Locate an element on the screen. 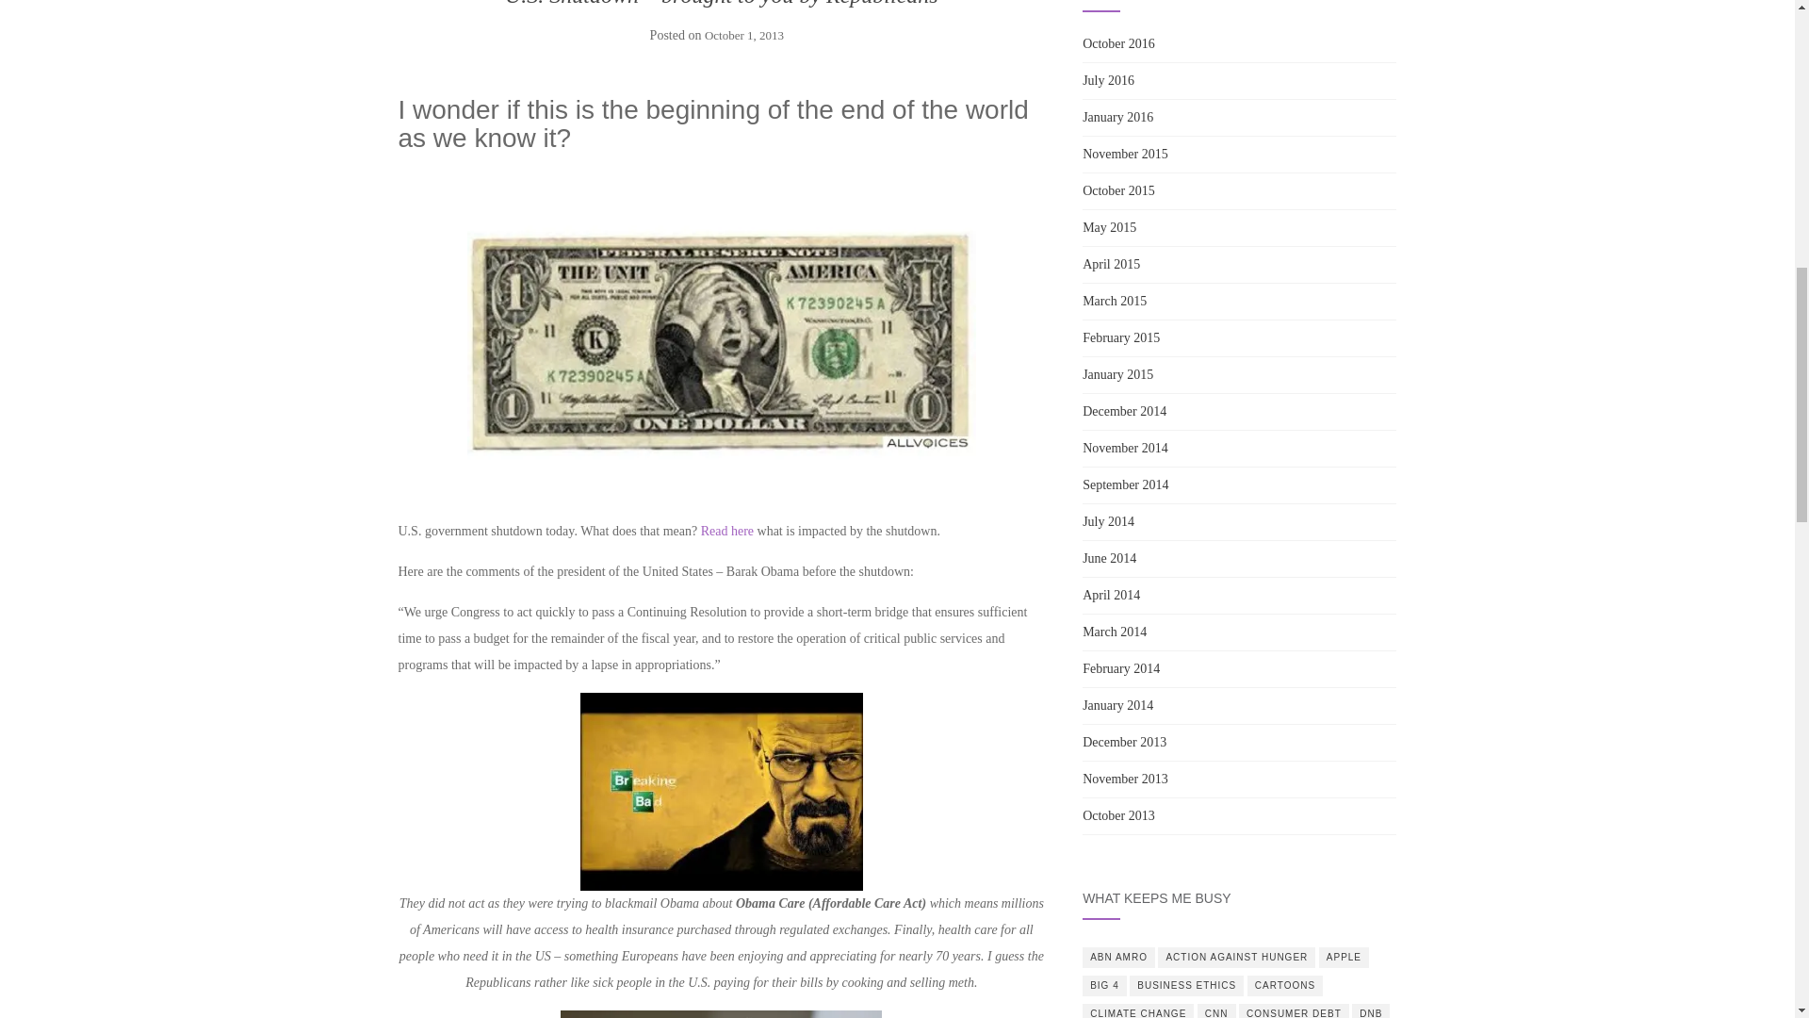 The image size is (1809, 1018). October 1, 2013 is located at coordinates (744, 36).